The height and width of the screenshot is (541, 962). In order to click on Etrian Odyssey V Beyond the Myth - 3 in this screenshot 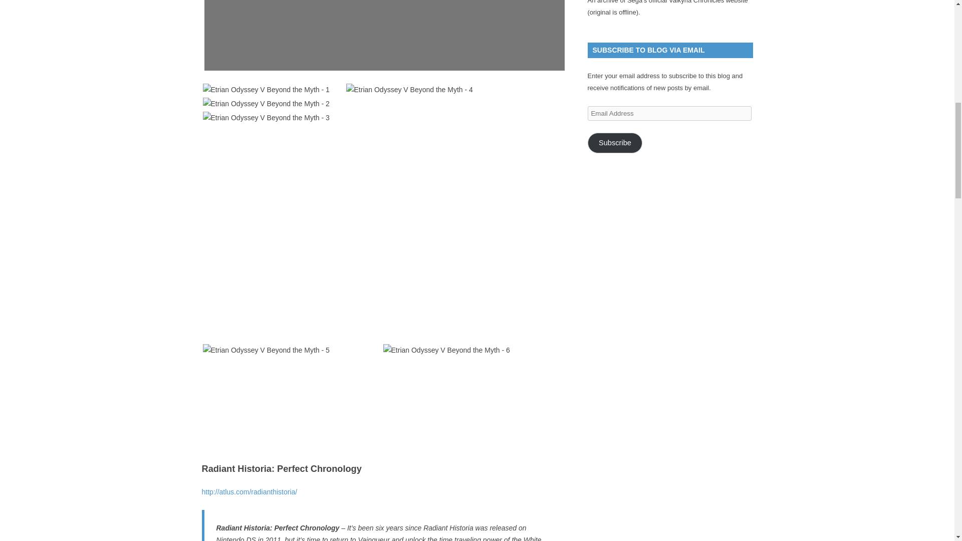, I will do `click(266, 117)`.